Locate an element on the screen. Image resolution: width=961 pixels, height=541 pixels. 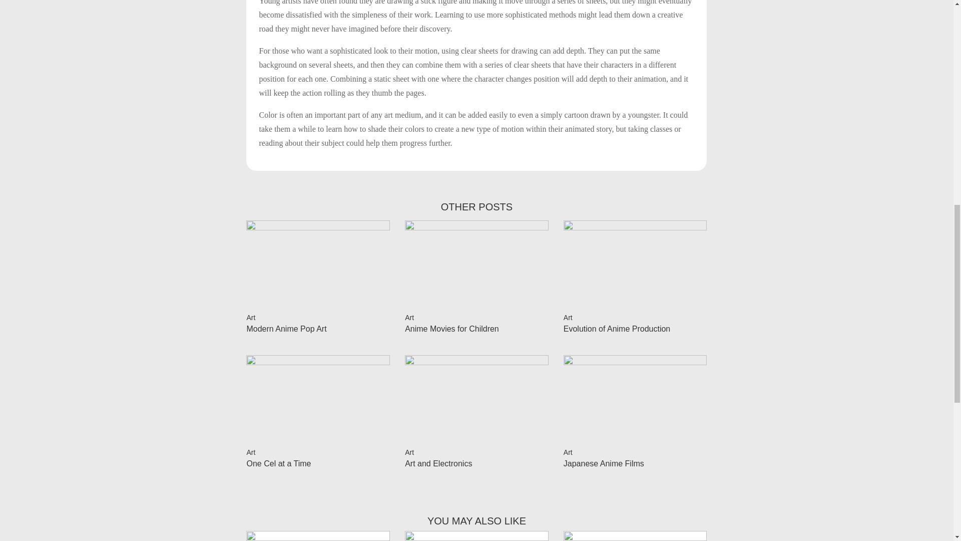
One Cel at a Time is located at coordinates (278, 463).